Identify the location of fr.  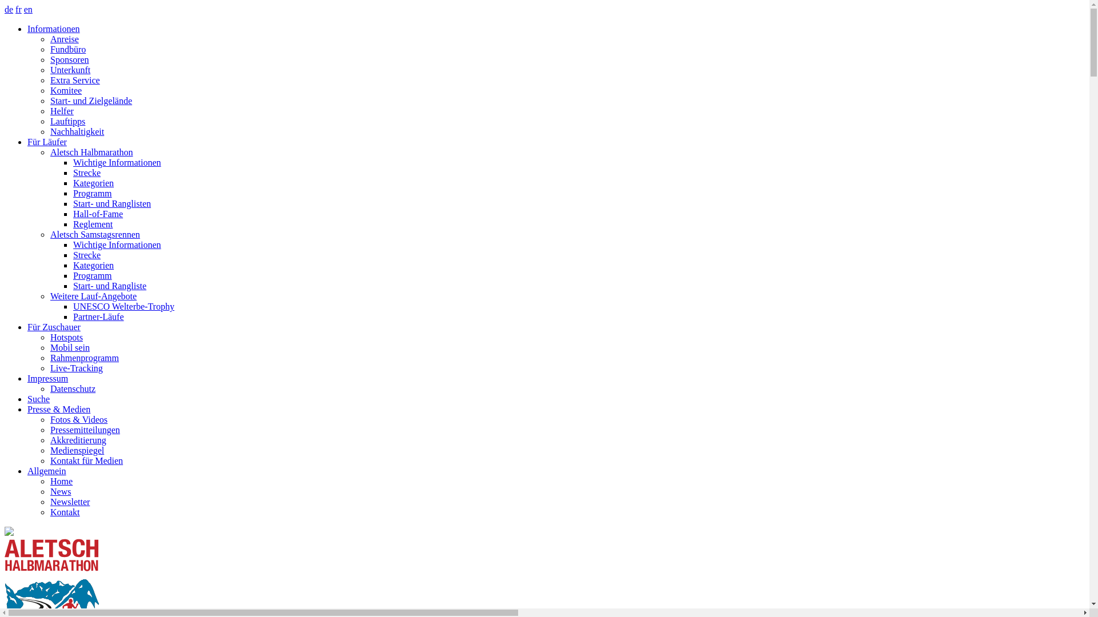
(18, 9).